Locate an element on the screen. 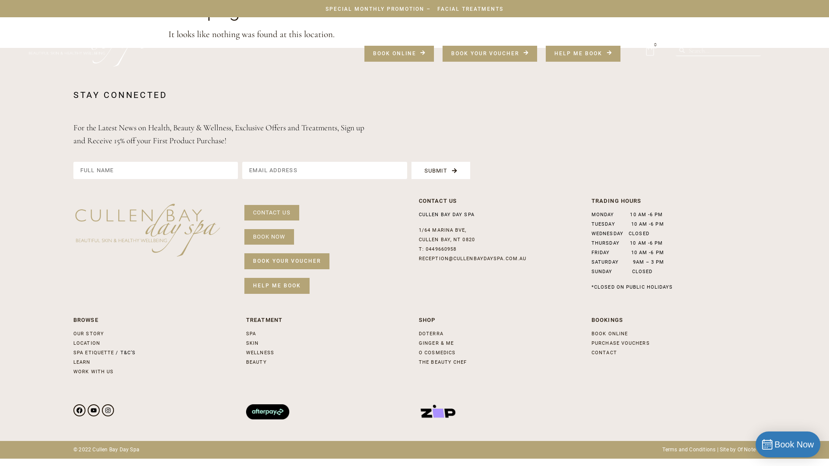 The height and width of the screenshot is (466, 829). 1/64 MARINA BVE, is located at coordinates (443, 230).